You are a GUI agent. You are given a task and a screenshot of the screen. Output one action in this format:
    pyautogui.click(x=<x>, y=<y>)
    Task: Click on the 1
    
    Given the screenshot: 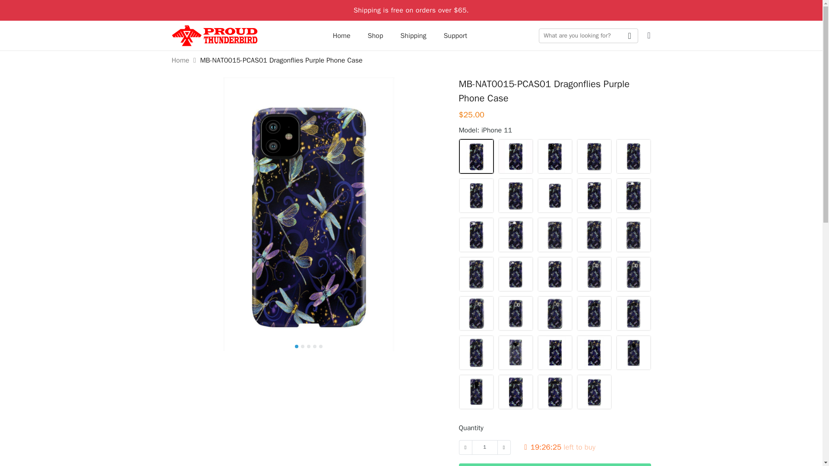 What is the action you would take?
    pyautogui.click(x=484, y=447)
    